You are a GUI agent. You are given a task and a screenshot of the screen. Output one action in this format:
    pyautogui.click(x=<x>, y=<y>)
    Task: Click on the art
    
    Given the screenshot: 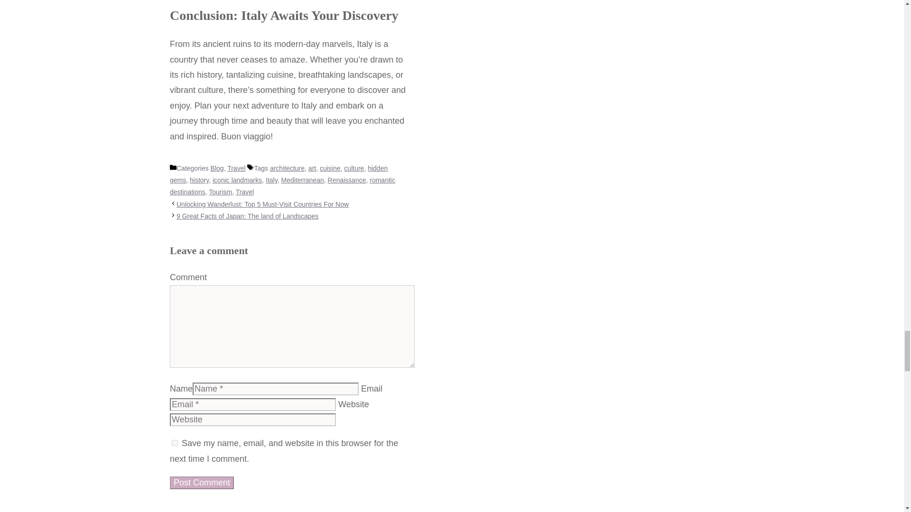 What is the action you would take?
    pyautogui.click(x=312, y=168)
    